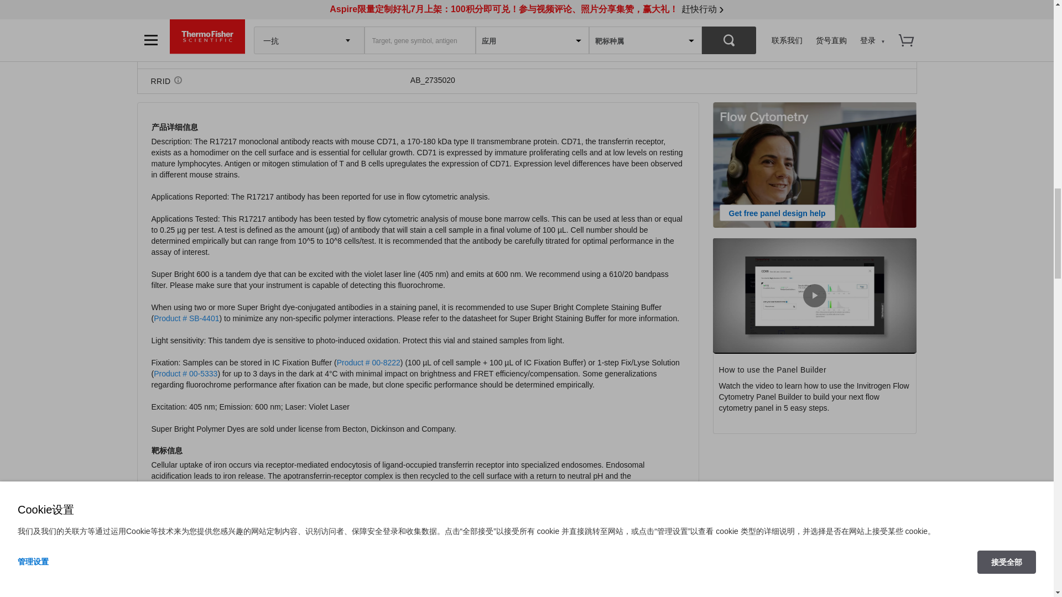 The width and height of the screenshot is (1062, 597). Describe the element at coordinates (814, 296) in the screenshot. I see `Play Video` at that location.